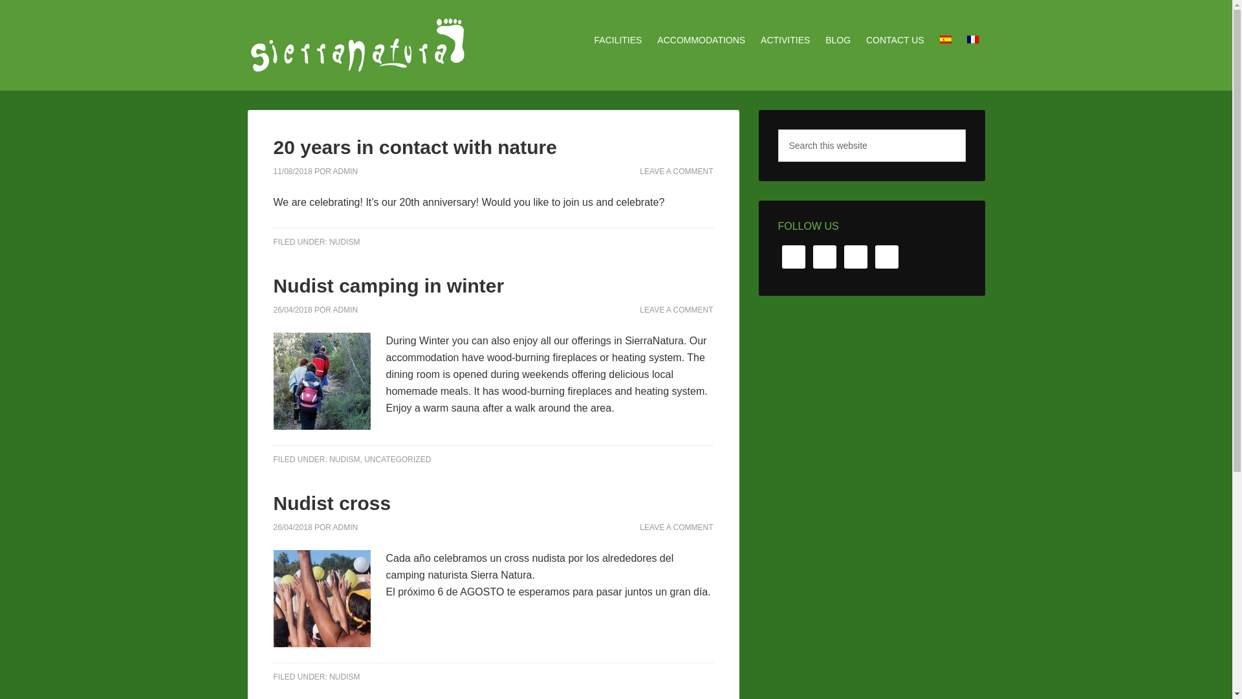  Describe the element at coordinates (785, 40) in the screenshot. I see `ACTIVITIES` at that location.